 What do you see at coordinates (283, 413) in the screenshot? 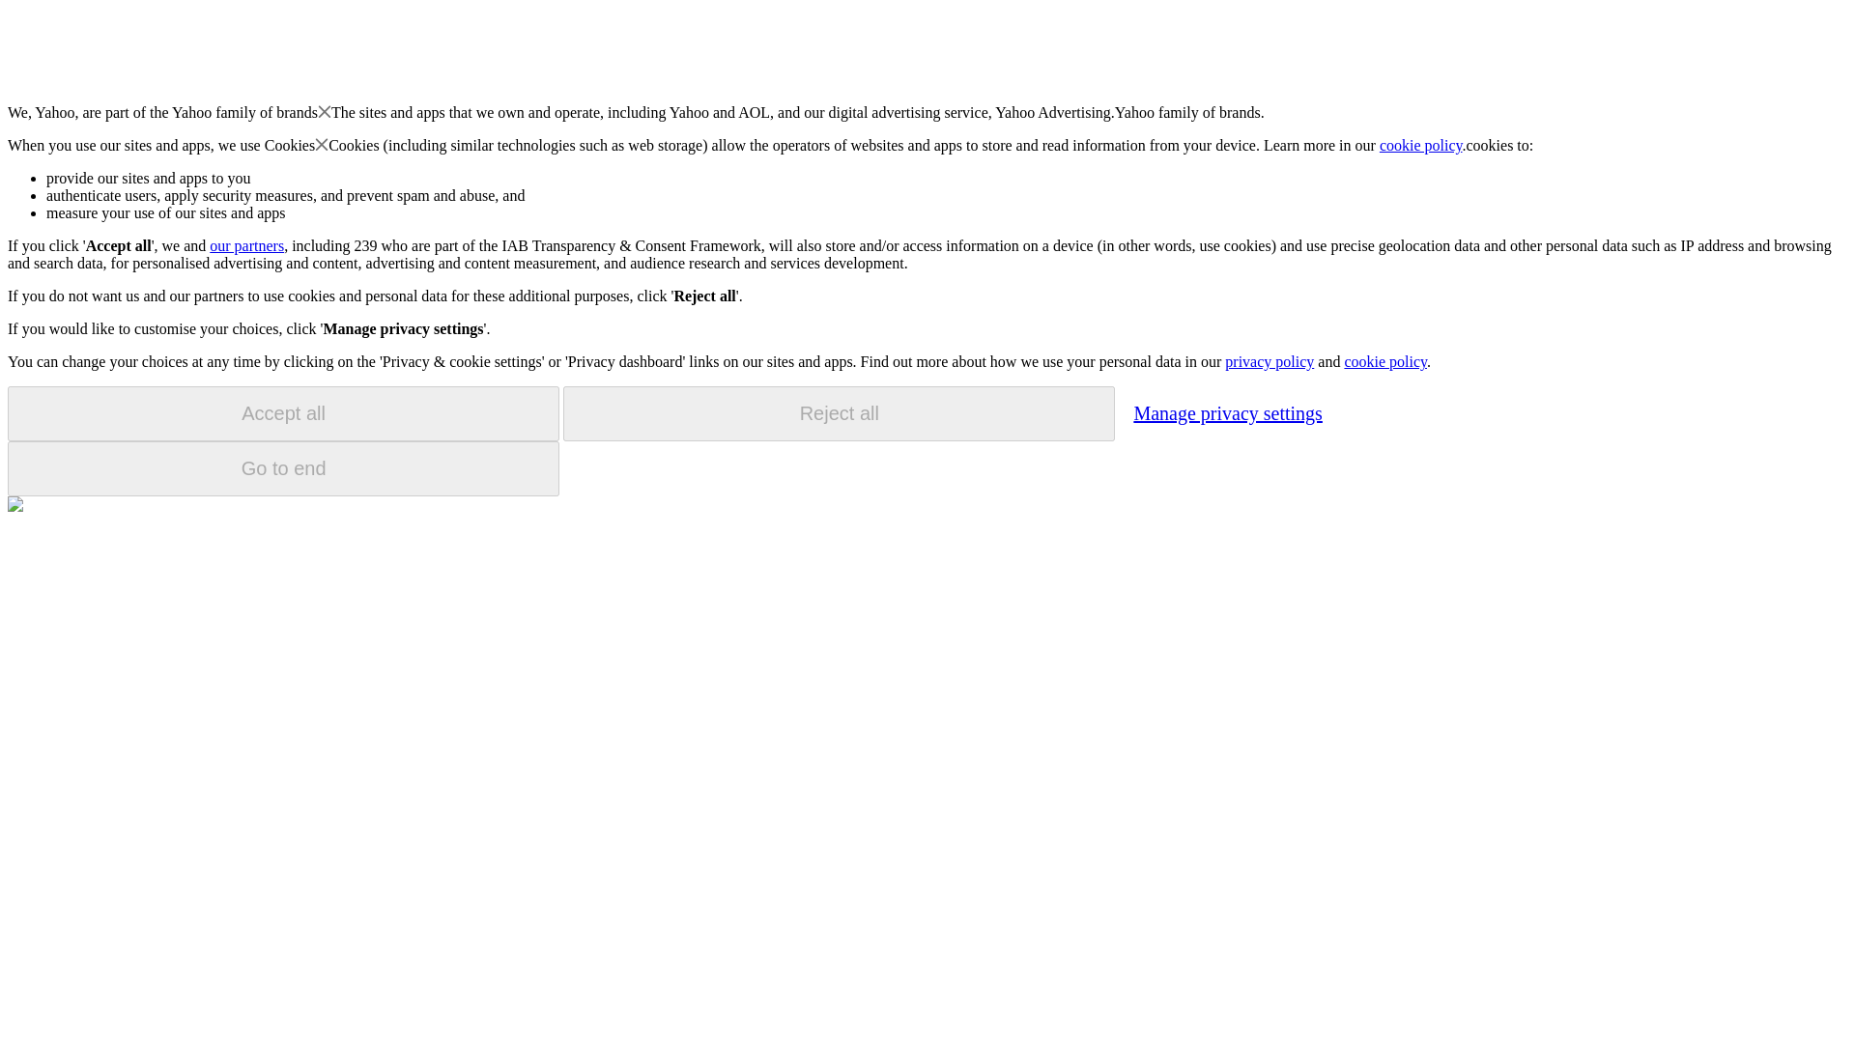
I see `Accept all` at bounding box center [283, 413].